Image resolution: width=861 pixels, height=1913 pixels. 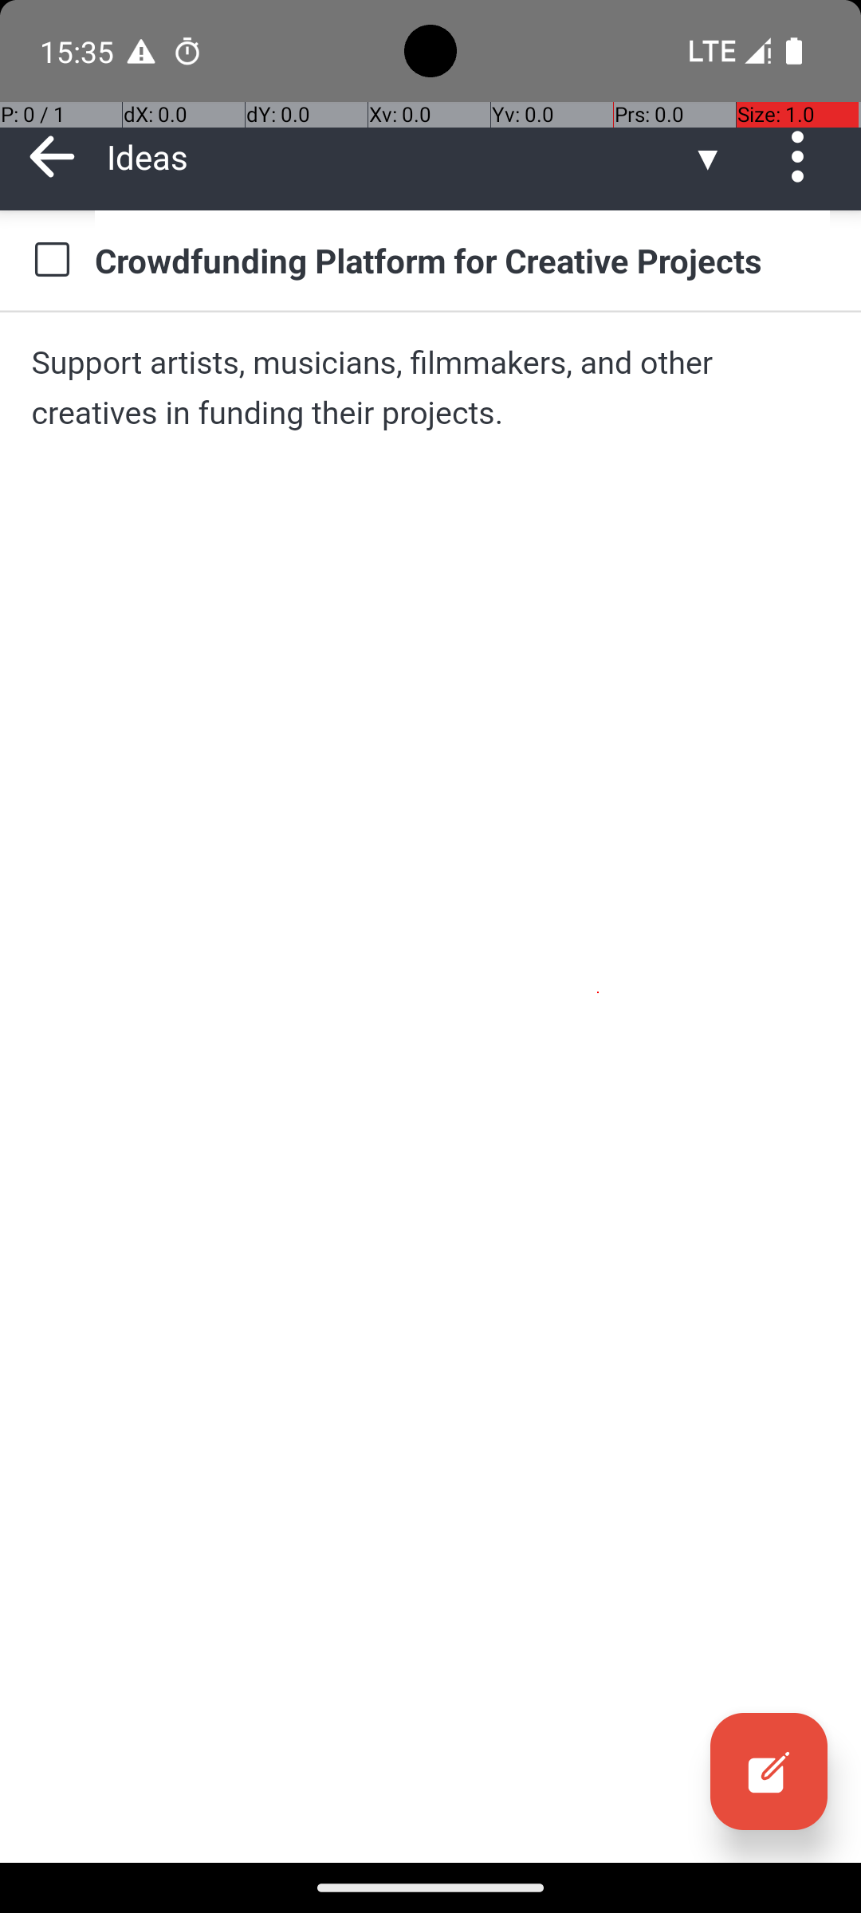 What do you see at coordinates (399, 156) in the screenshot?
I see `Ideas` at bounding box center [399, 156].